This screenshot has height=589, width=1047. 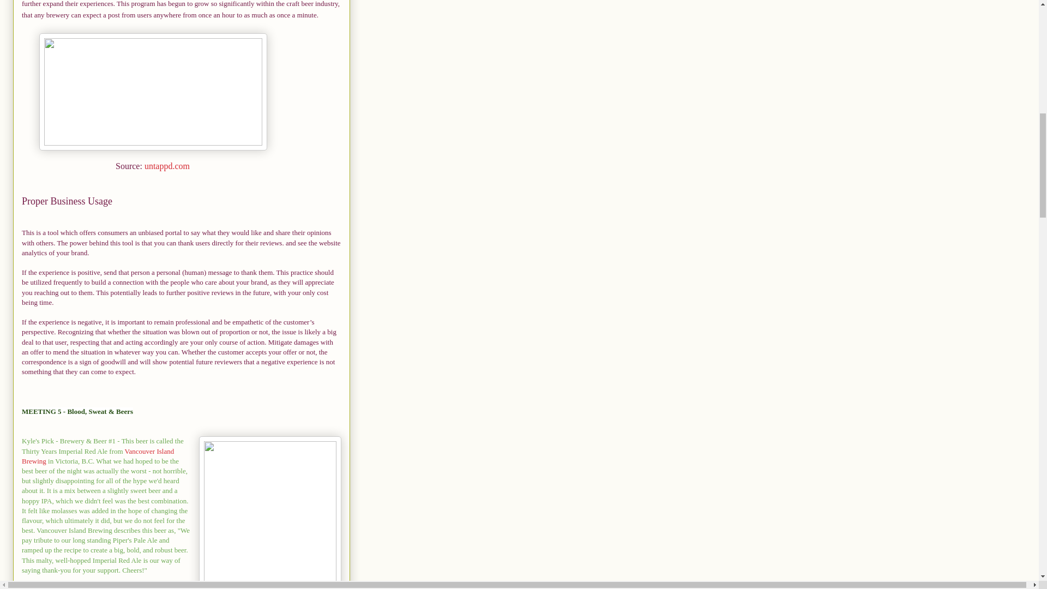 I want to click on untappd.com, so click(x=167, y=166).